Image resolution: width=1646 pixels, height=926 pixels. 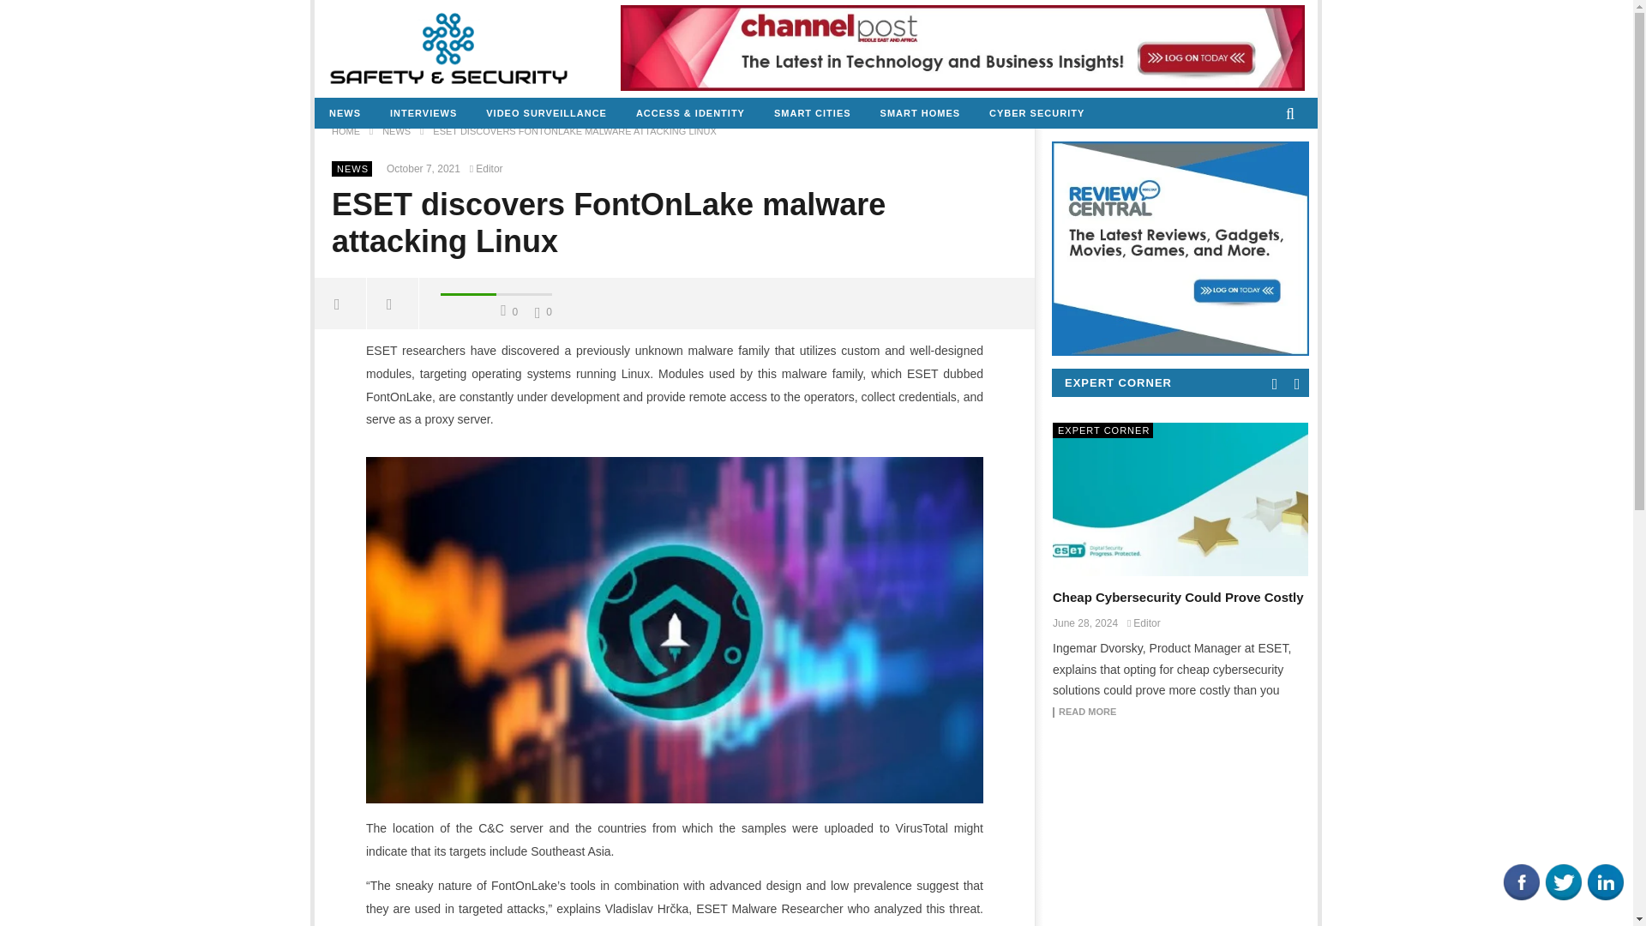 What do you see at coordinates (1272, 144) in the screenshot?
I see `search` at bounding box center [1272, 144].